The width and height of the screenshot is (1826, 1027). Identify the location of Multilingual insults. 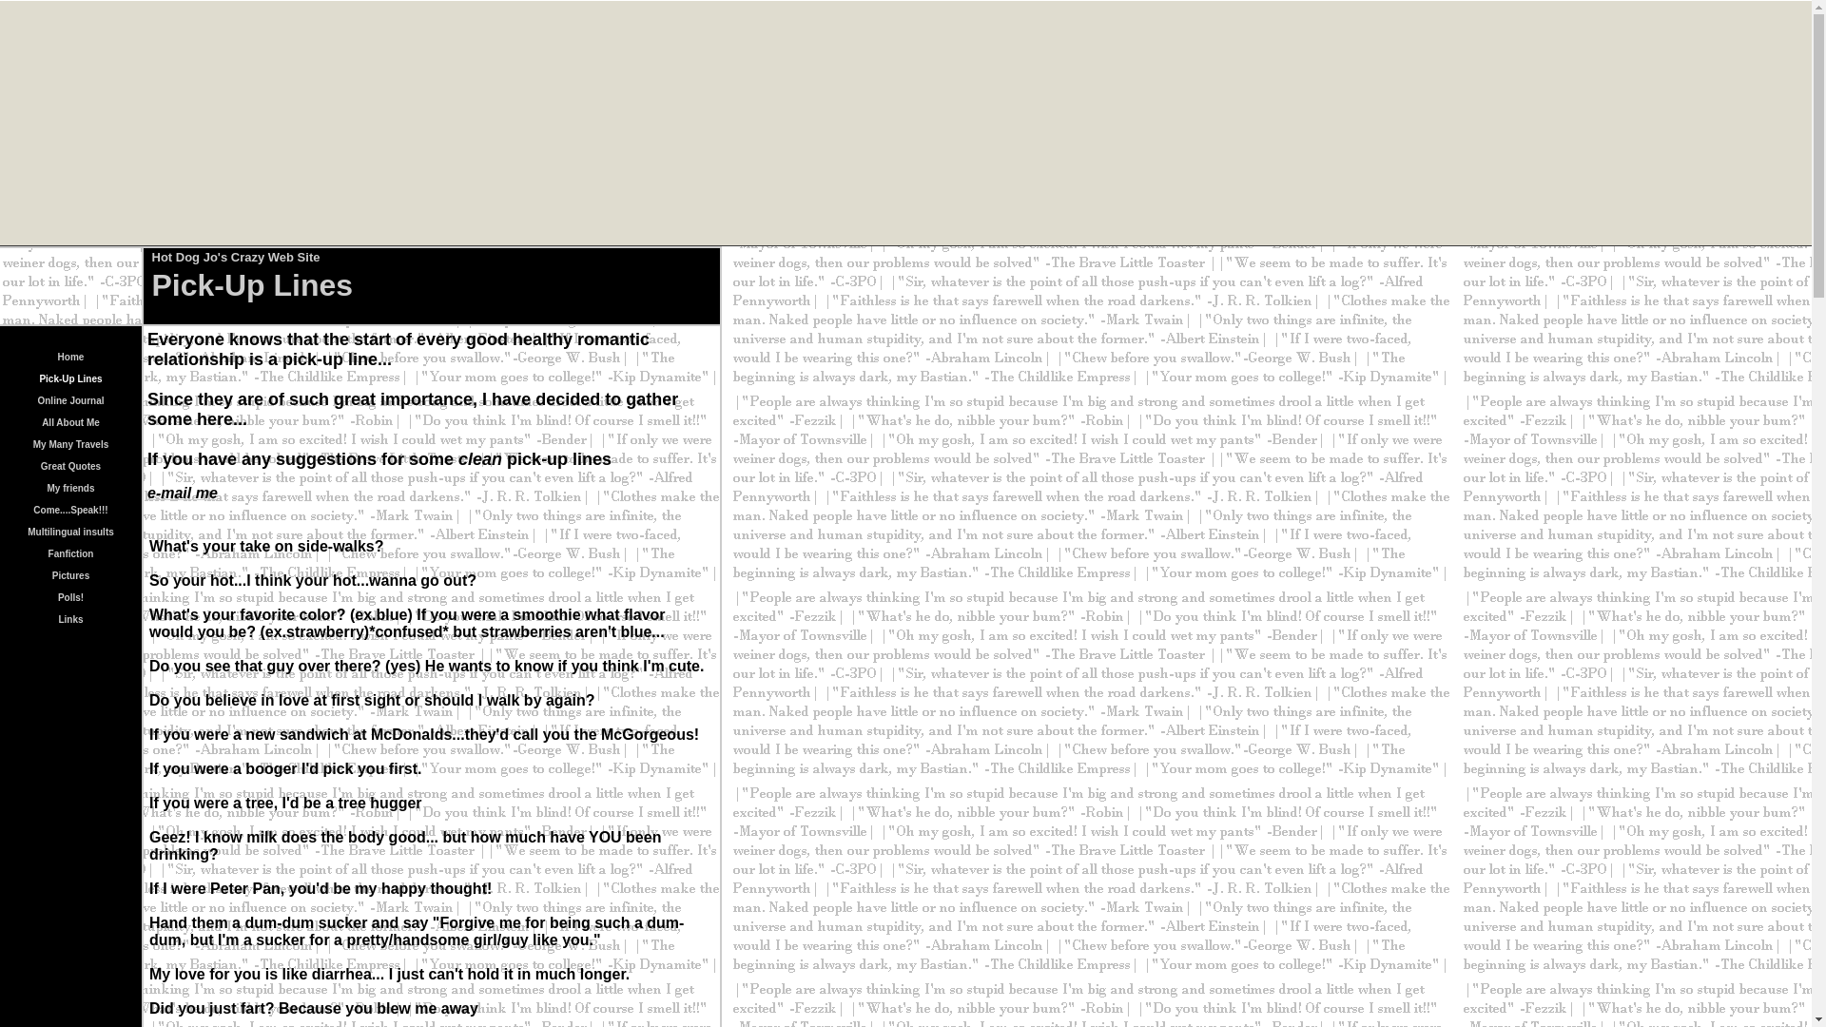
(70, 529).